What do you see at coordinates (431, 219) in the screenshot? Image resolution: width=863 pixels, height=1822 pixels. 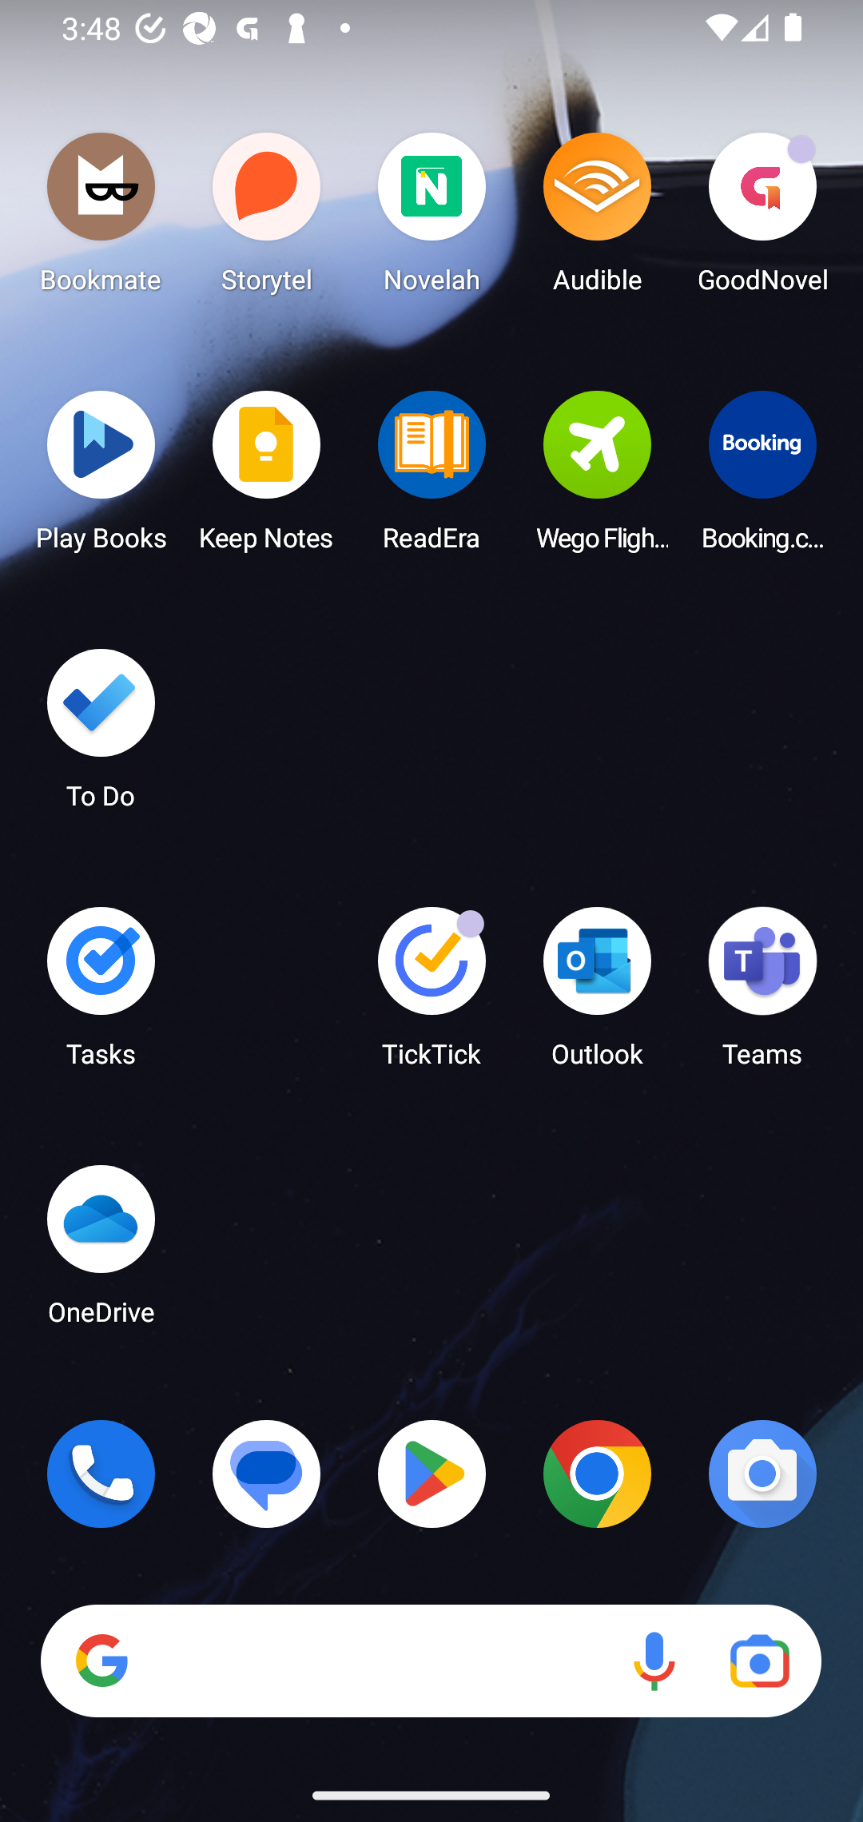 I see `Novelah` at bounding box center [431, 219].